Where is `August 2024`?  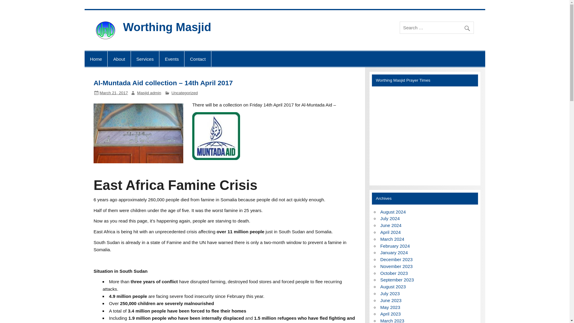
August 2024 is located at coordinates (393, 212).